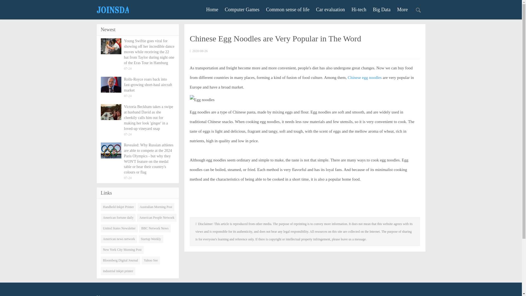 This screenshot has width=526, height=296. Describe the element at coordinates (382, 9) in the screenshot. I see `Big Data` at that location.